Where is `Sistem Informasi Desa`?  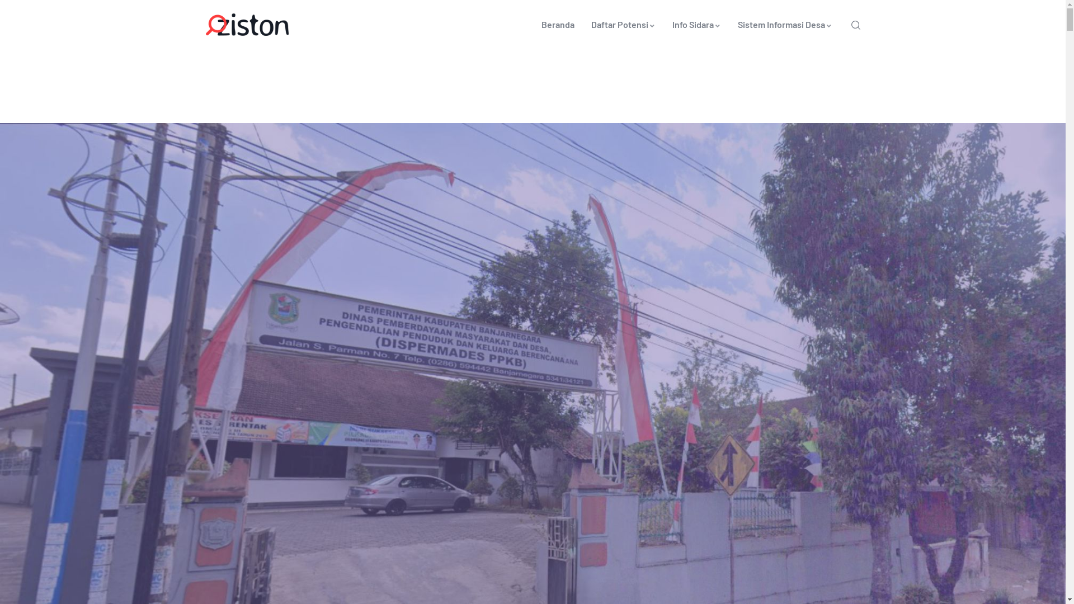 Sistem Informasi Desa is located at coordinates (785, 25).